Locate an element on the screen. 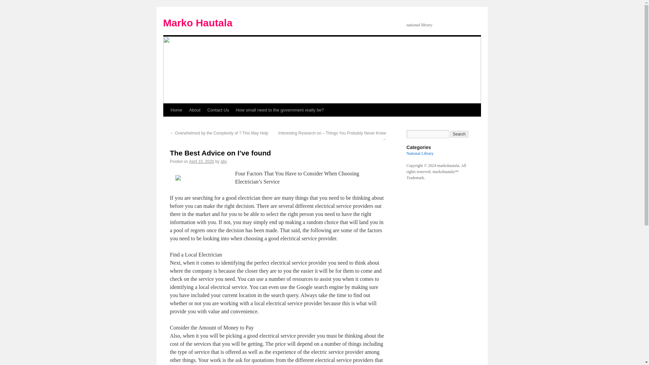  About is located at coordinates (195, 110).